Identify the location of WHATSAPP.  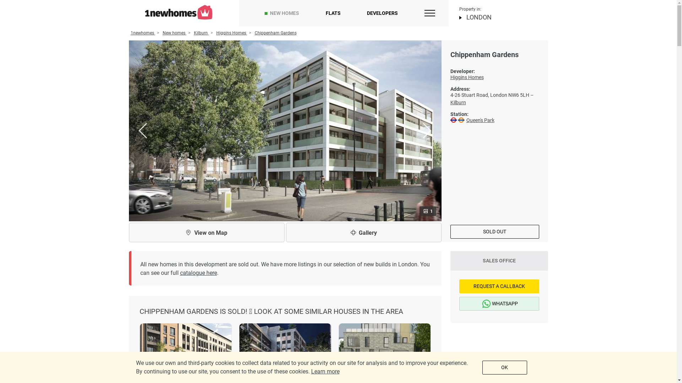
(499, 304).